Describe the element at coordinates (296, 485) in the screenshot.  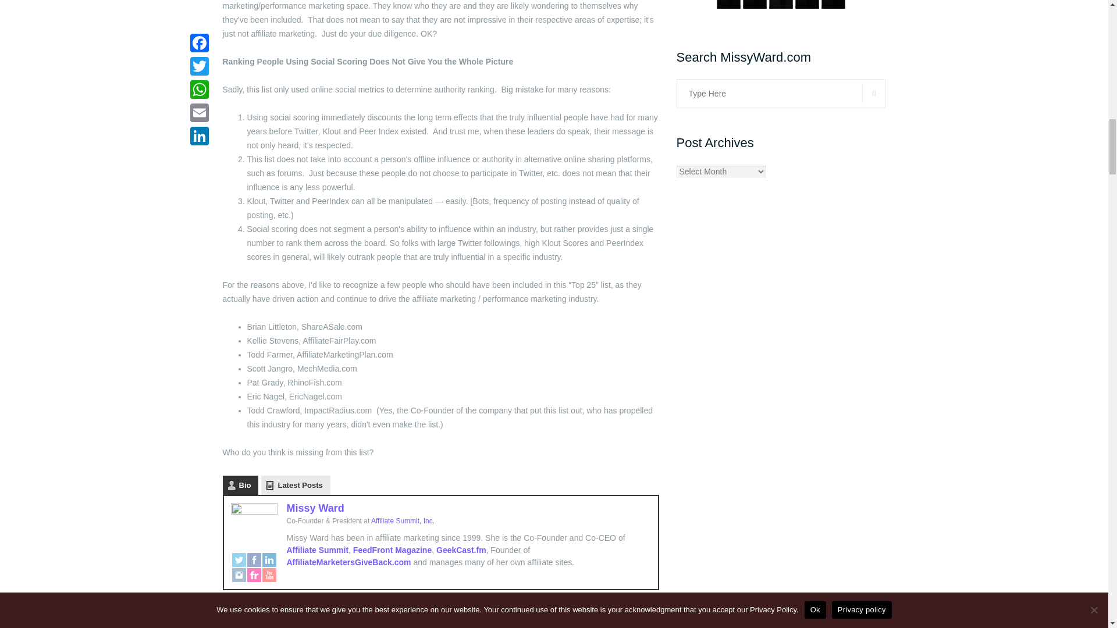
I see `Latest Posts` at that location.